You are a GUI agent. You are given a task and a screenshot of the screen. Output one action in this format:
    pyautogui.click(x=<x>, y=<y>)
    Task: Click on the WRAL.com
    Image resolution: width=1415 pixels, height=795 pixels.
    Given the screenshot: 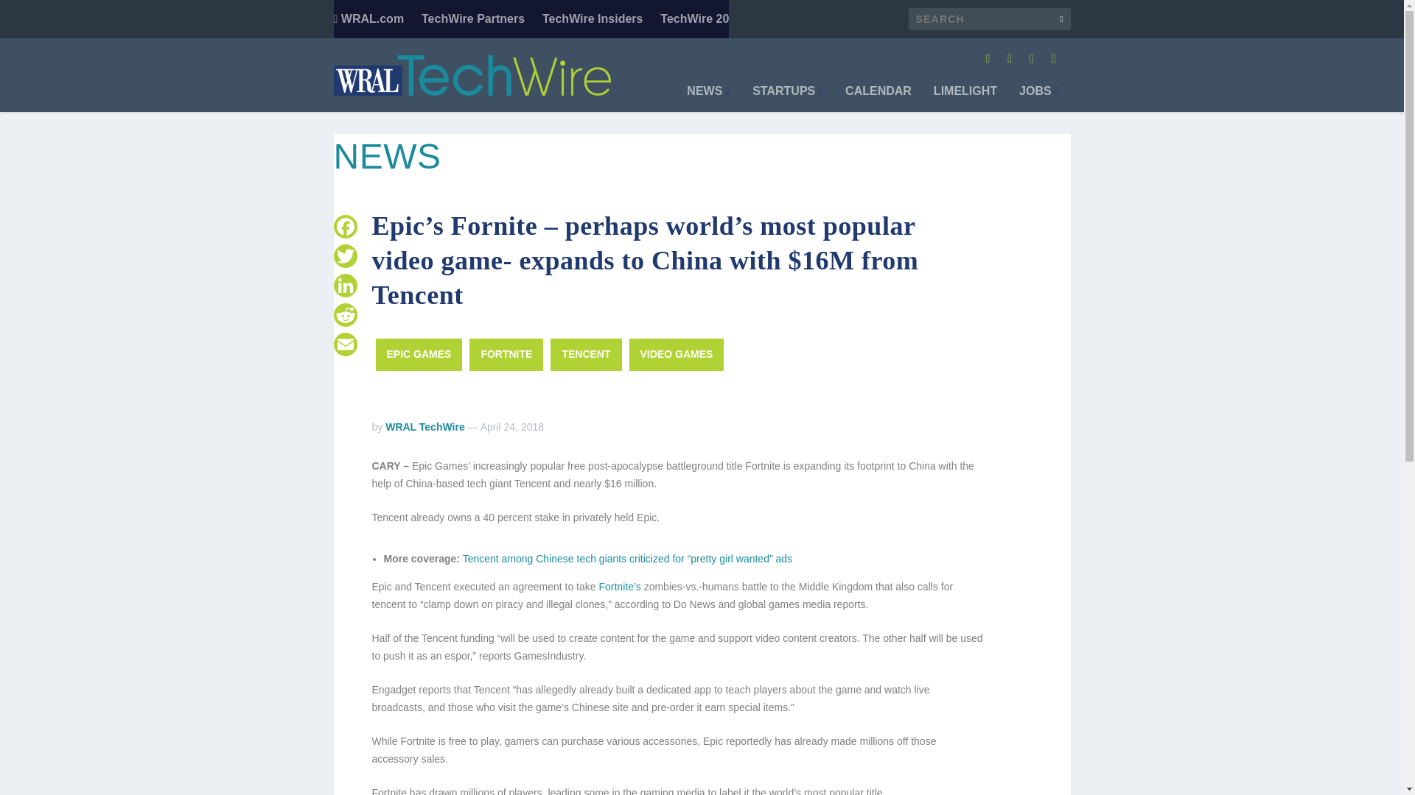 What is the action you would take?
    pyautogui.click(x=368, y=19)
    